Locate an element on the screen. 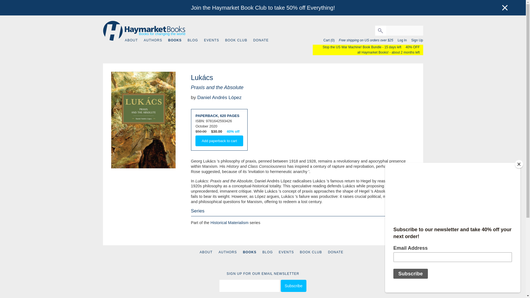  EVENTS is located at coordinates (286, 252).